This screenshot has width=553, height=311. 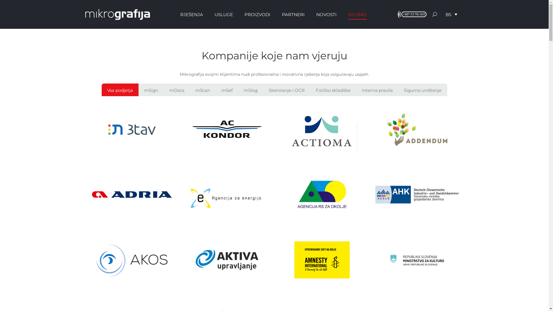 I want to click on mSign, so click(x=151, y=90).